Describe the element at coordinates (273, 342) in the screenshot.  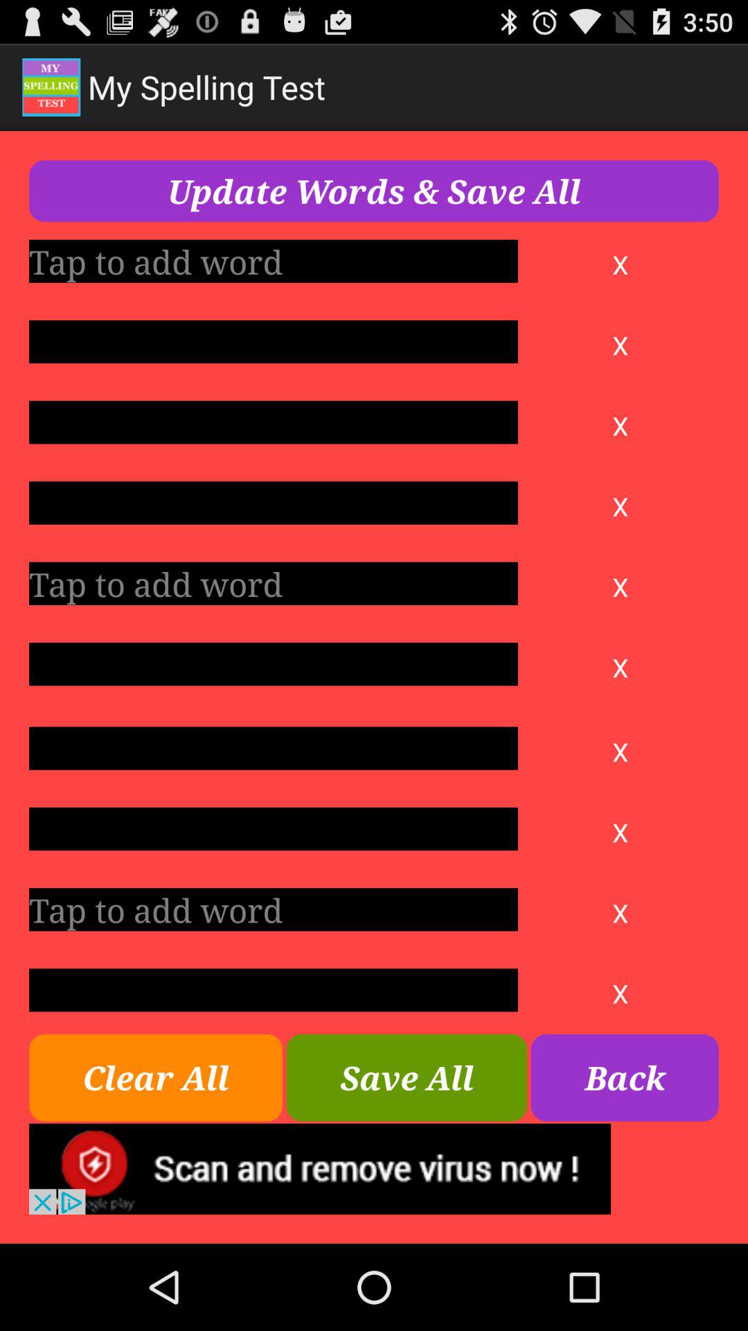
I see `just select option` at that location.